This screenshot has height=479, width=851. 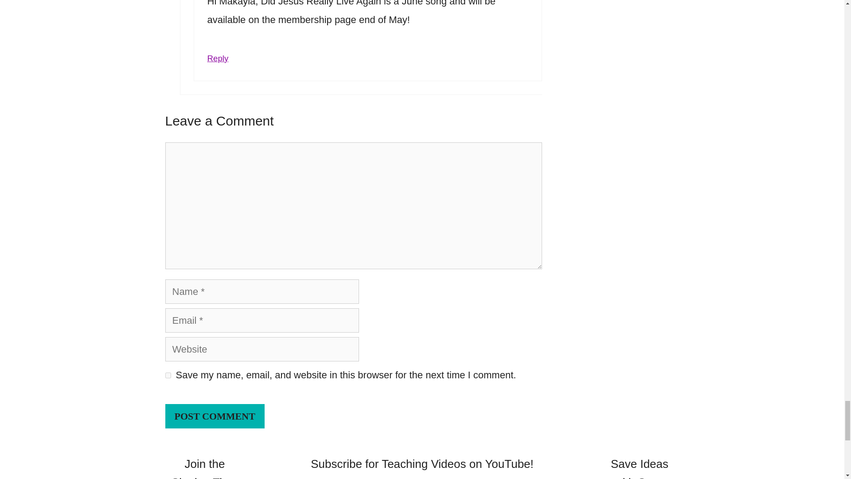 What do you see at coordinates (168, 375) in the screenshot?
I see `yes` at bounding box center [168, 375].